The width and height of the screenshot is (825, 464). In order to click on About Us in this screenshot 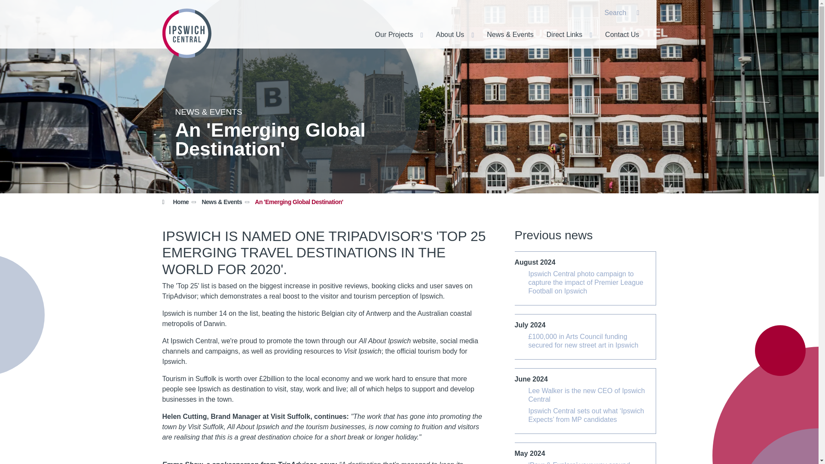, I will do `click(448, 34)`.